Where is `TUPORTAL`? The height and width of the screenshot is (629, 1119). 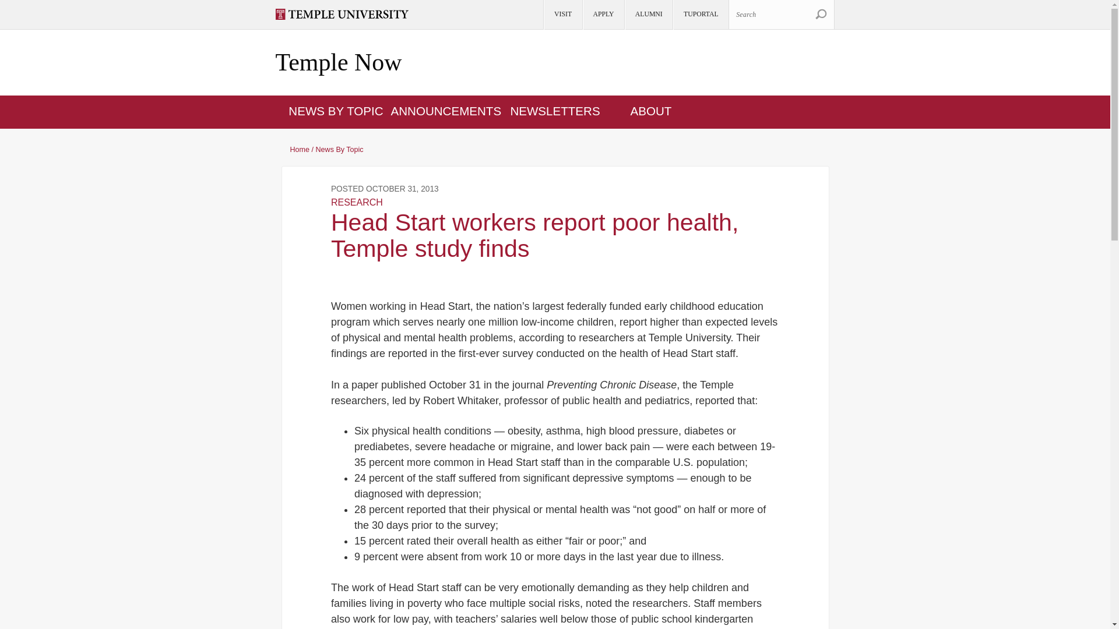
TUPORTAL is located at coordinates (700, 15).